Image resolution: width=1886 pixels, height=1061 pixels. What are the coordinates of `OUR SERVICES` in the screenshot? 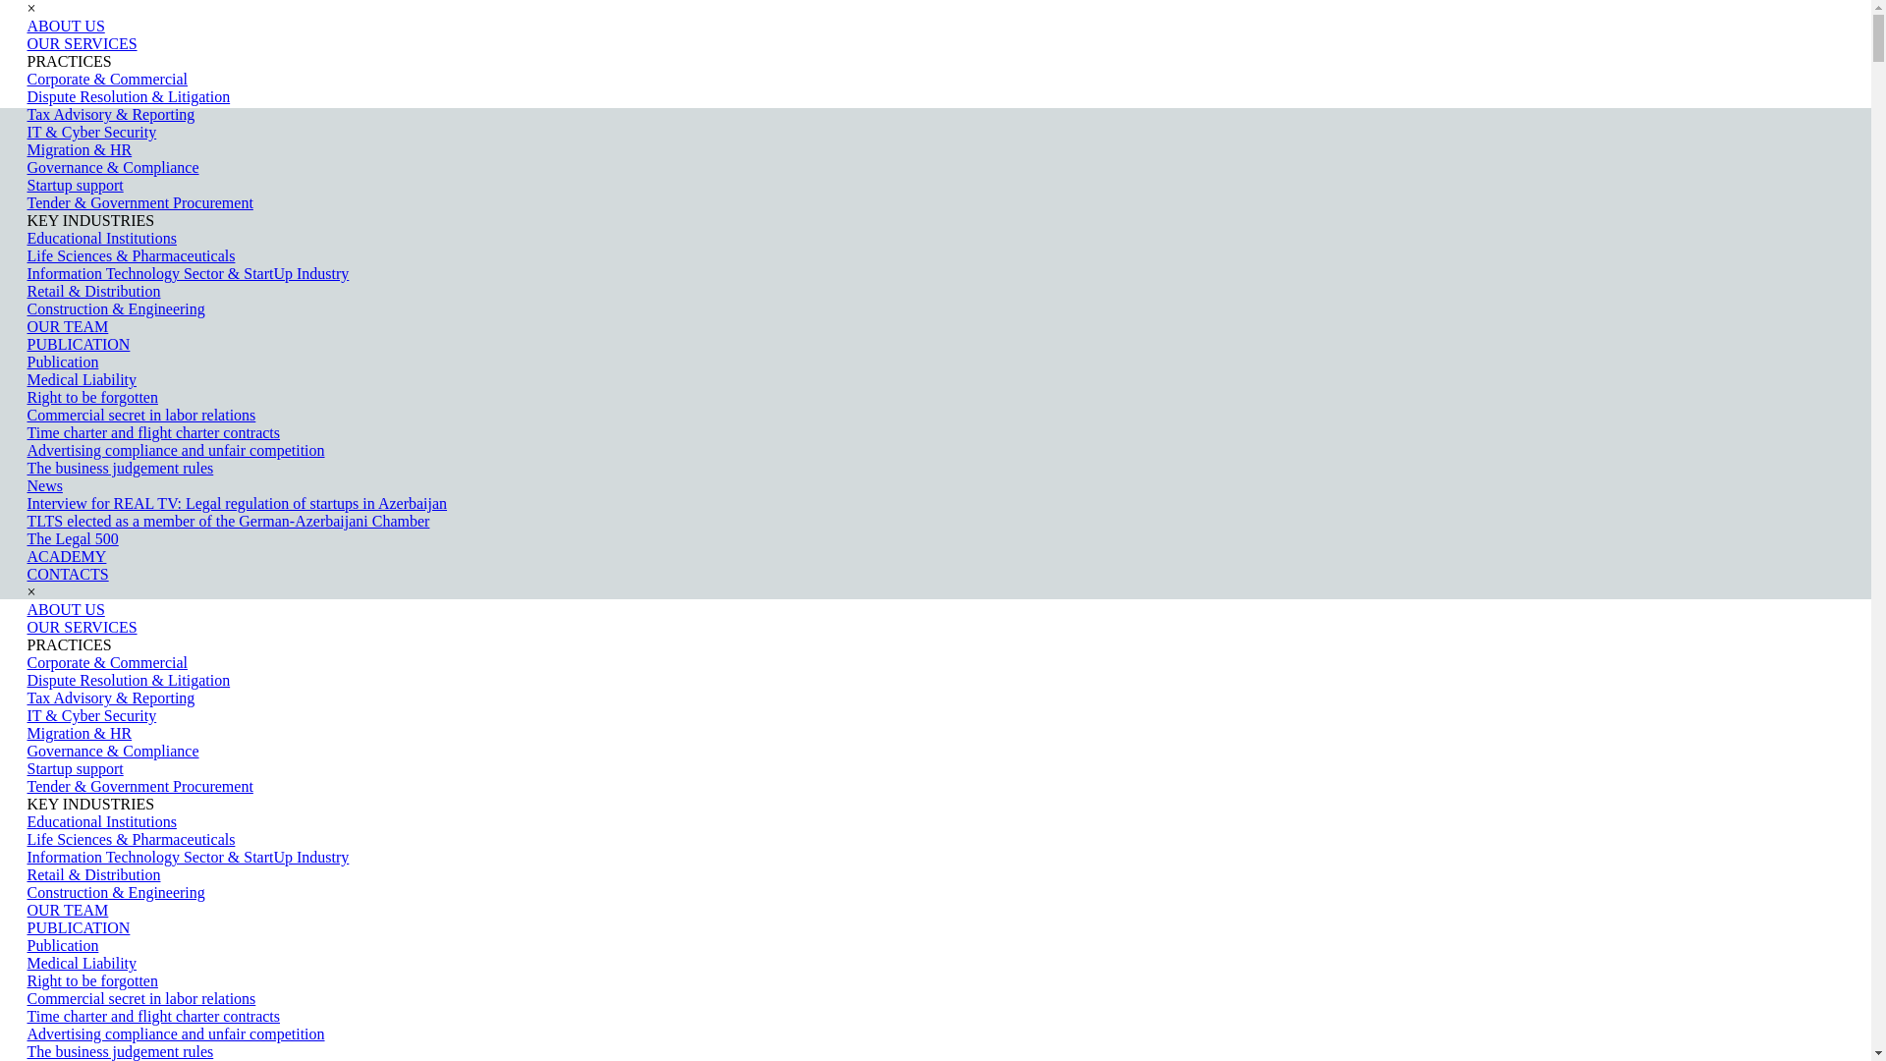 It's located at (83, 627).